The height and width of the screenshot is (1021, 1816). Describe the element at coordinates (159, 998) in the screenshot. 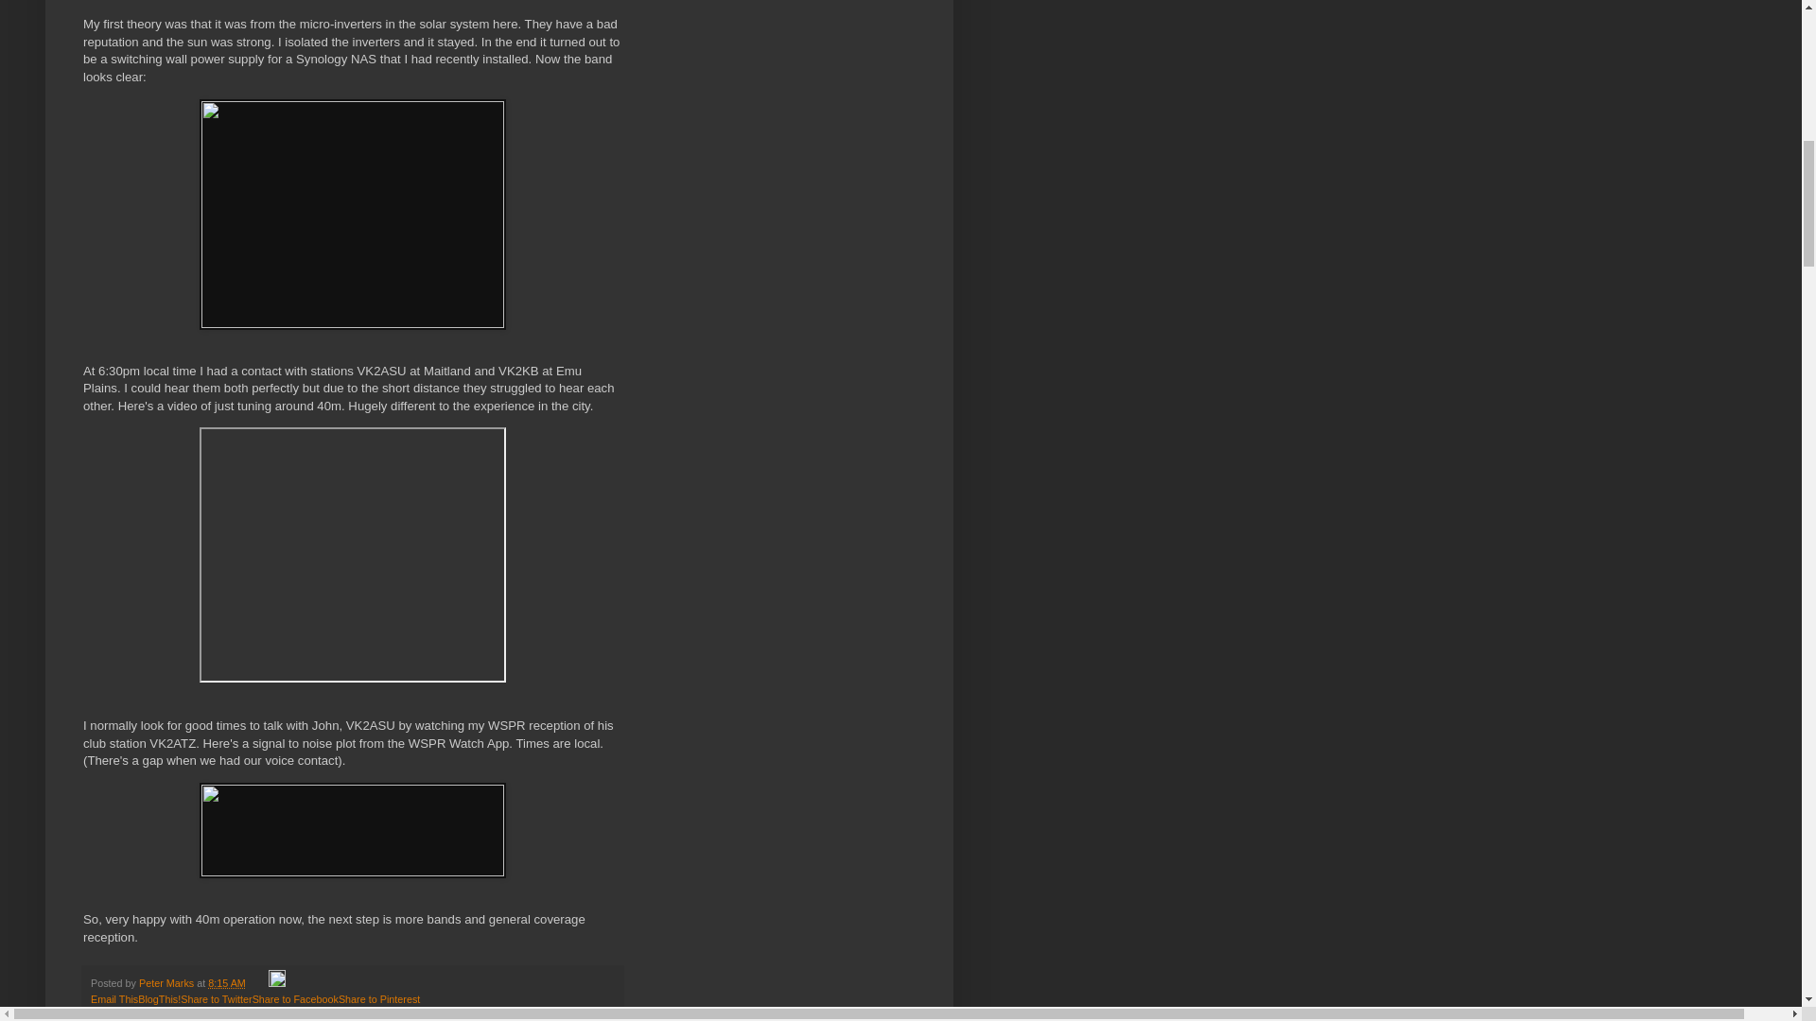

I see `BlogThis!` at that location.